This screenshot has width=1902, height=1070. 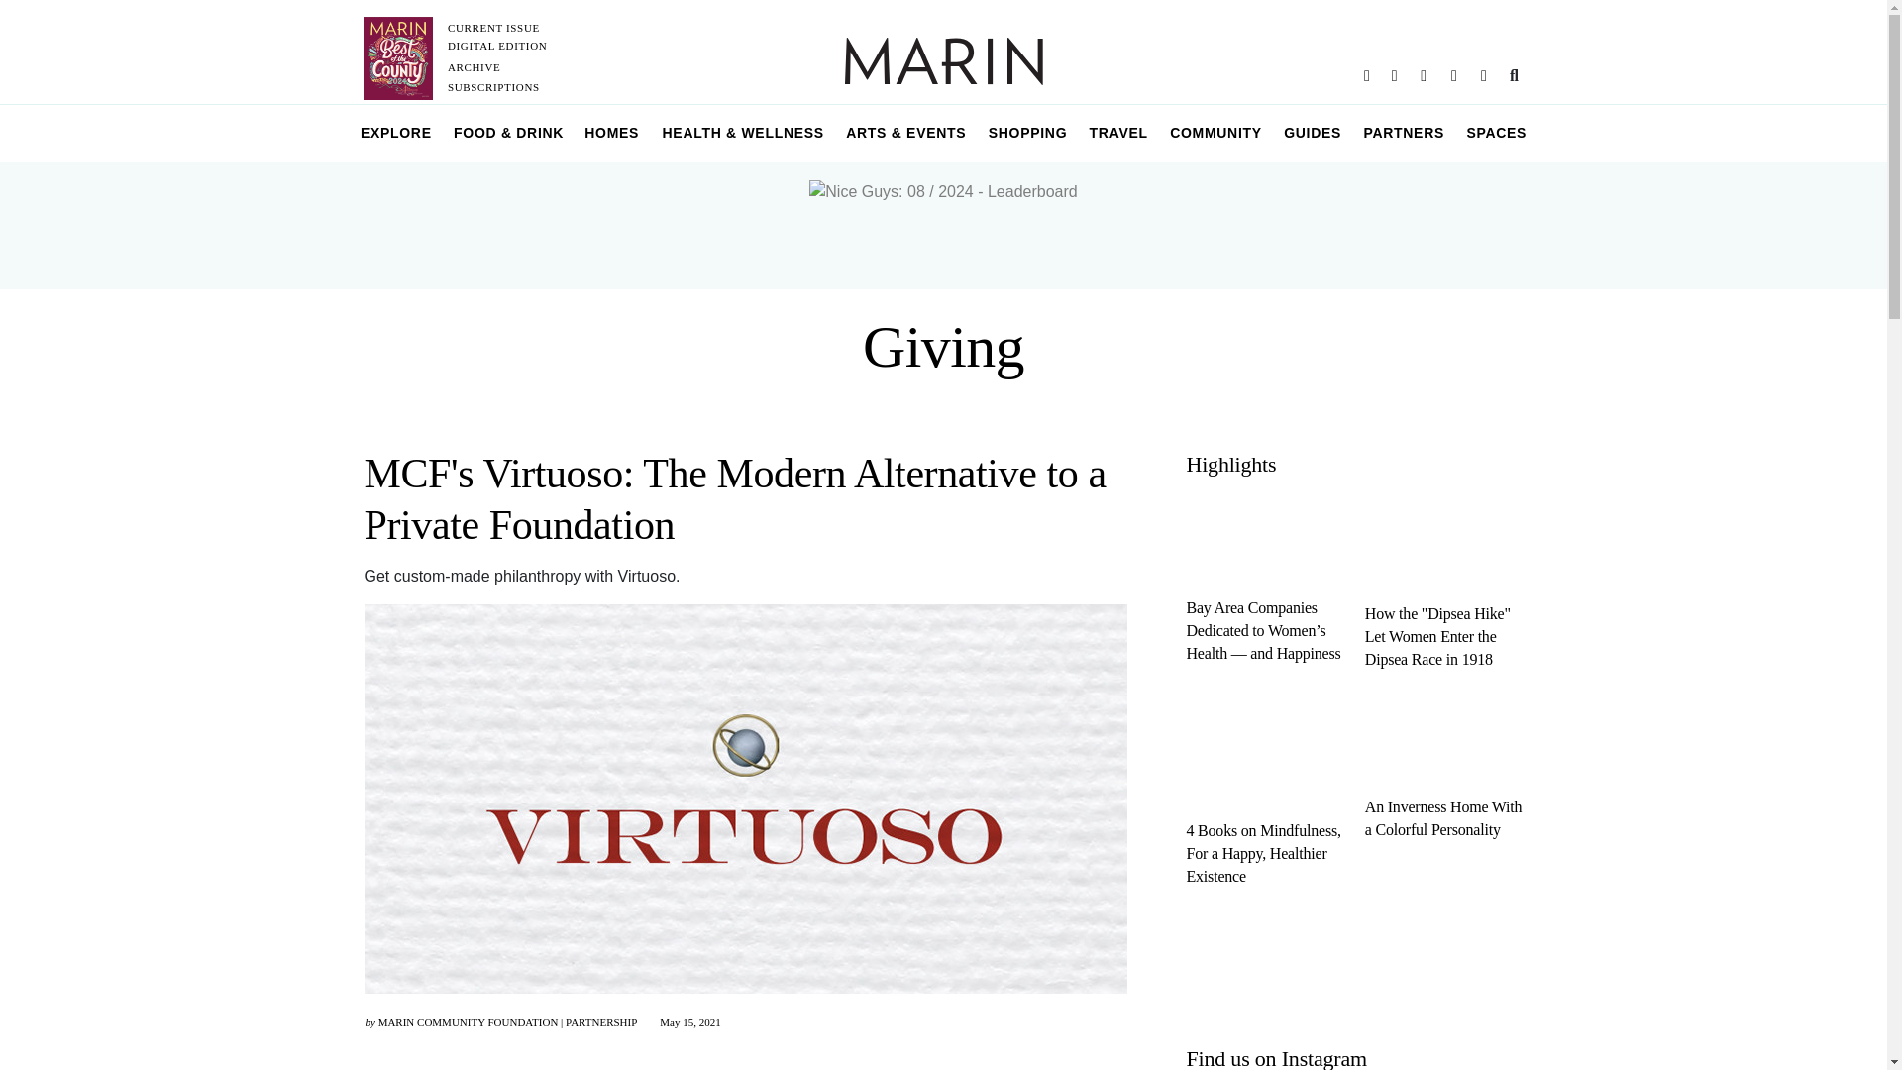 What do you see at coordinates (474, 67) in the screenshot?
I see `ARCHIVE` at bounding box center [474, 67].